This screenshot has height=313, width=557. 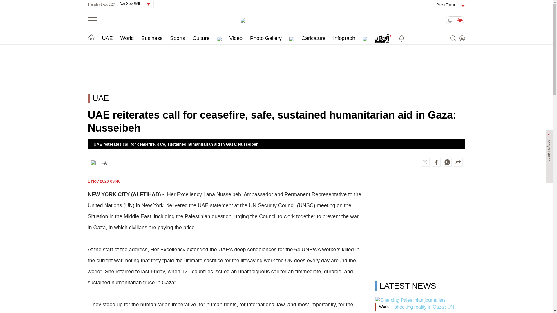 I want to click on Sports, so click(x=177, y=38).